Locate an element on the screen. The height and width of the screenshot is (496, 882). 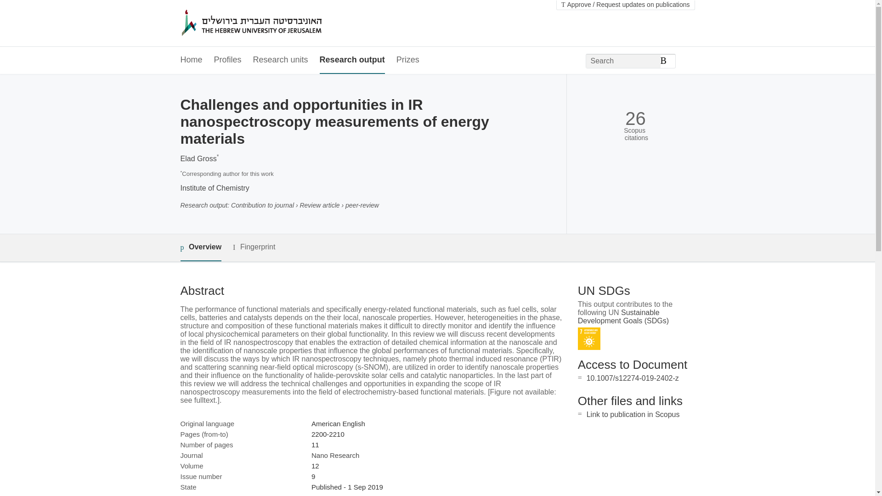
Fingerprint is located at coordinates (254, 247).